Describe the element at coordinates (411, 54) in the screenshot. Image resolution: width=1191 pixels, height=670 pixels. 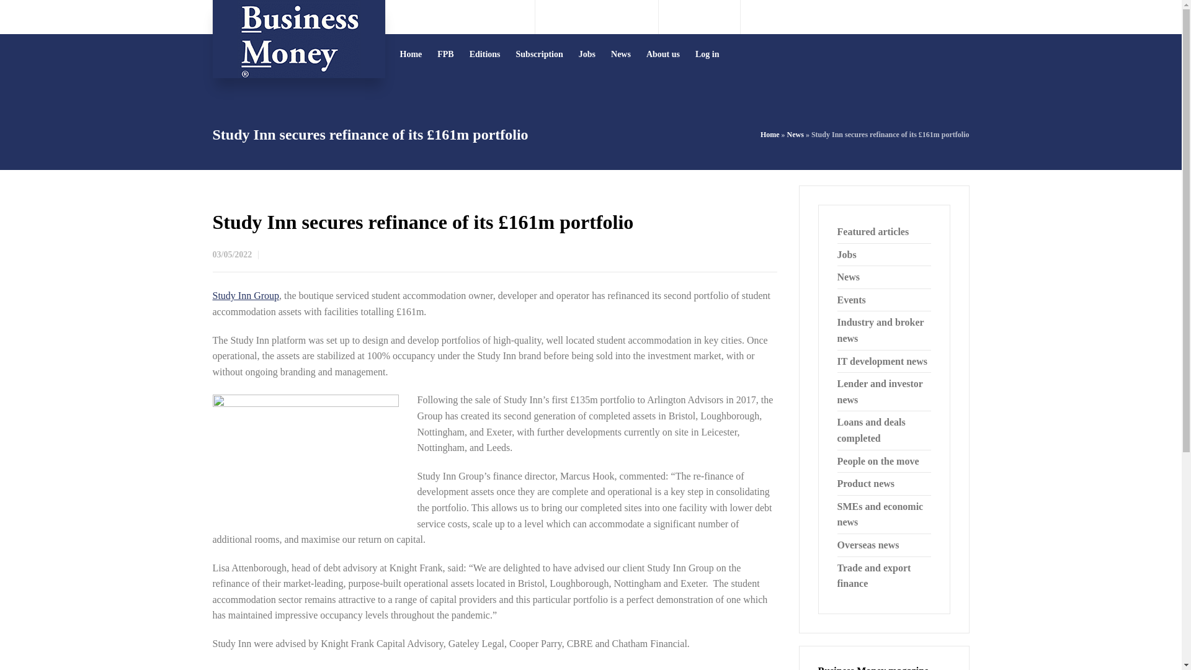
I see `Home` at that location.